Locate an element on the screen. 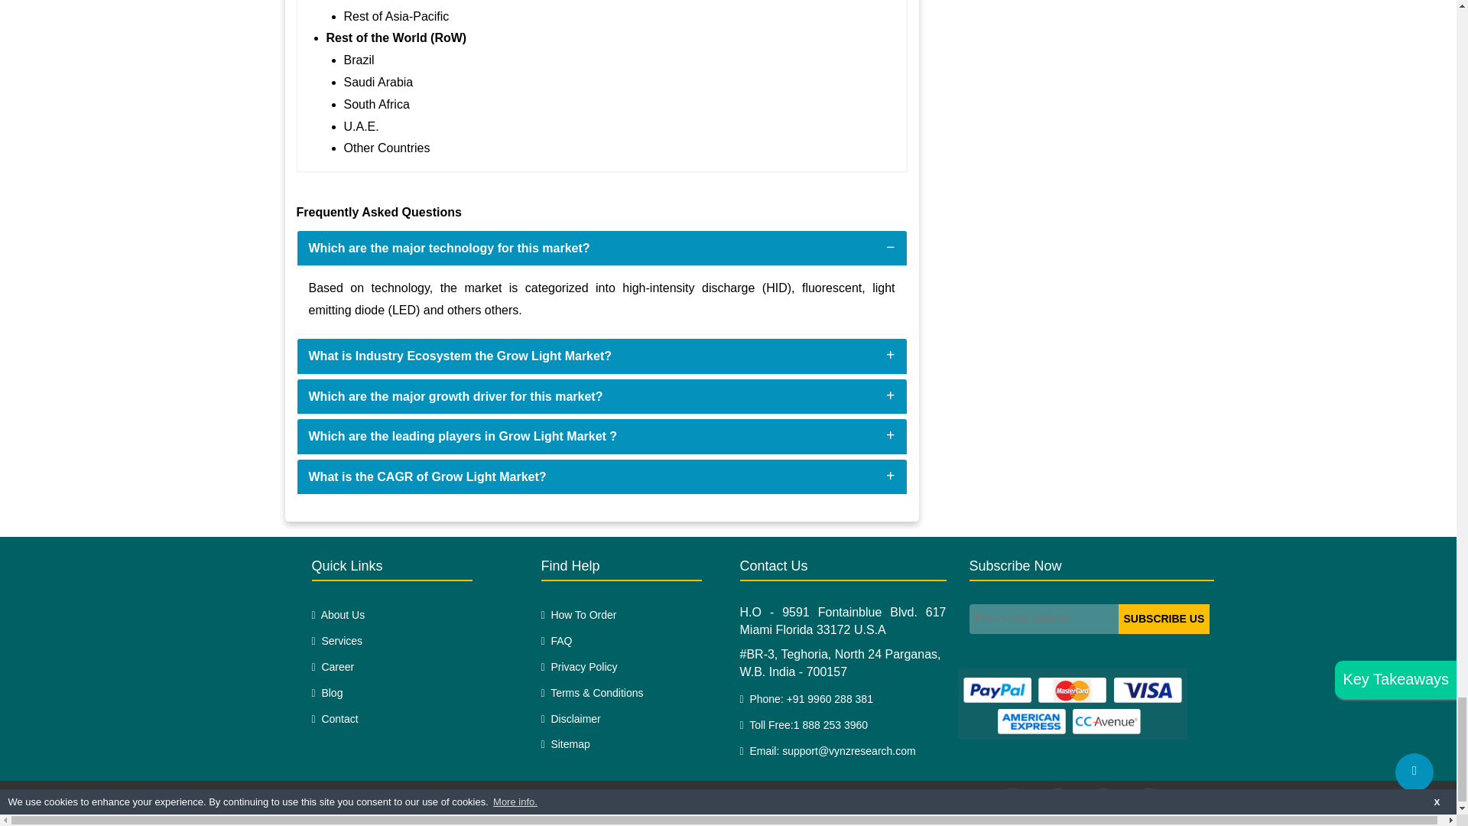 This screenshot has height=826, width=1468. Which are the major growth driver for this market? is located at coordinates (456, 396).